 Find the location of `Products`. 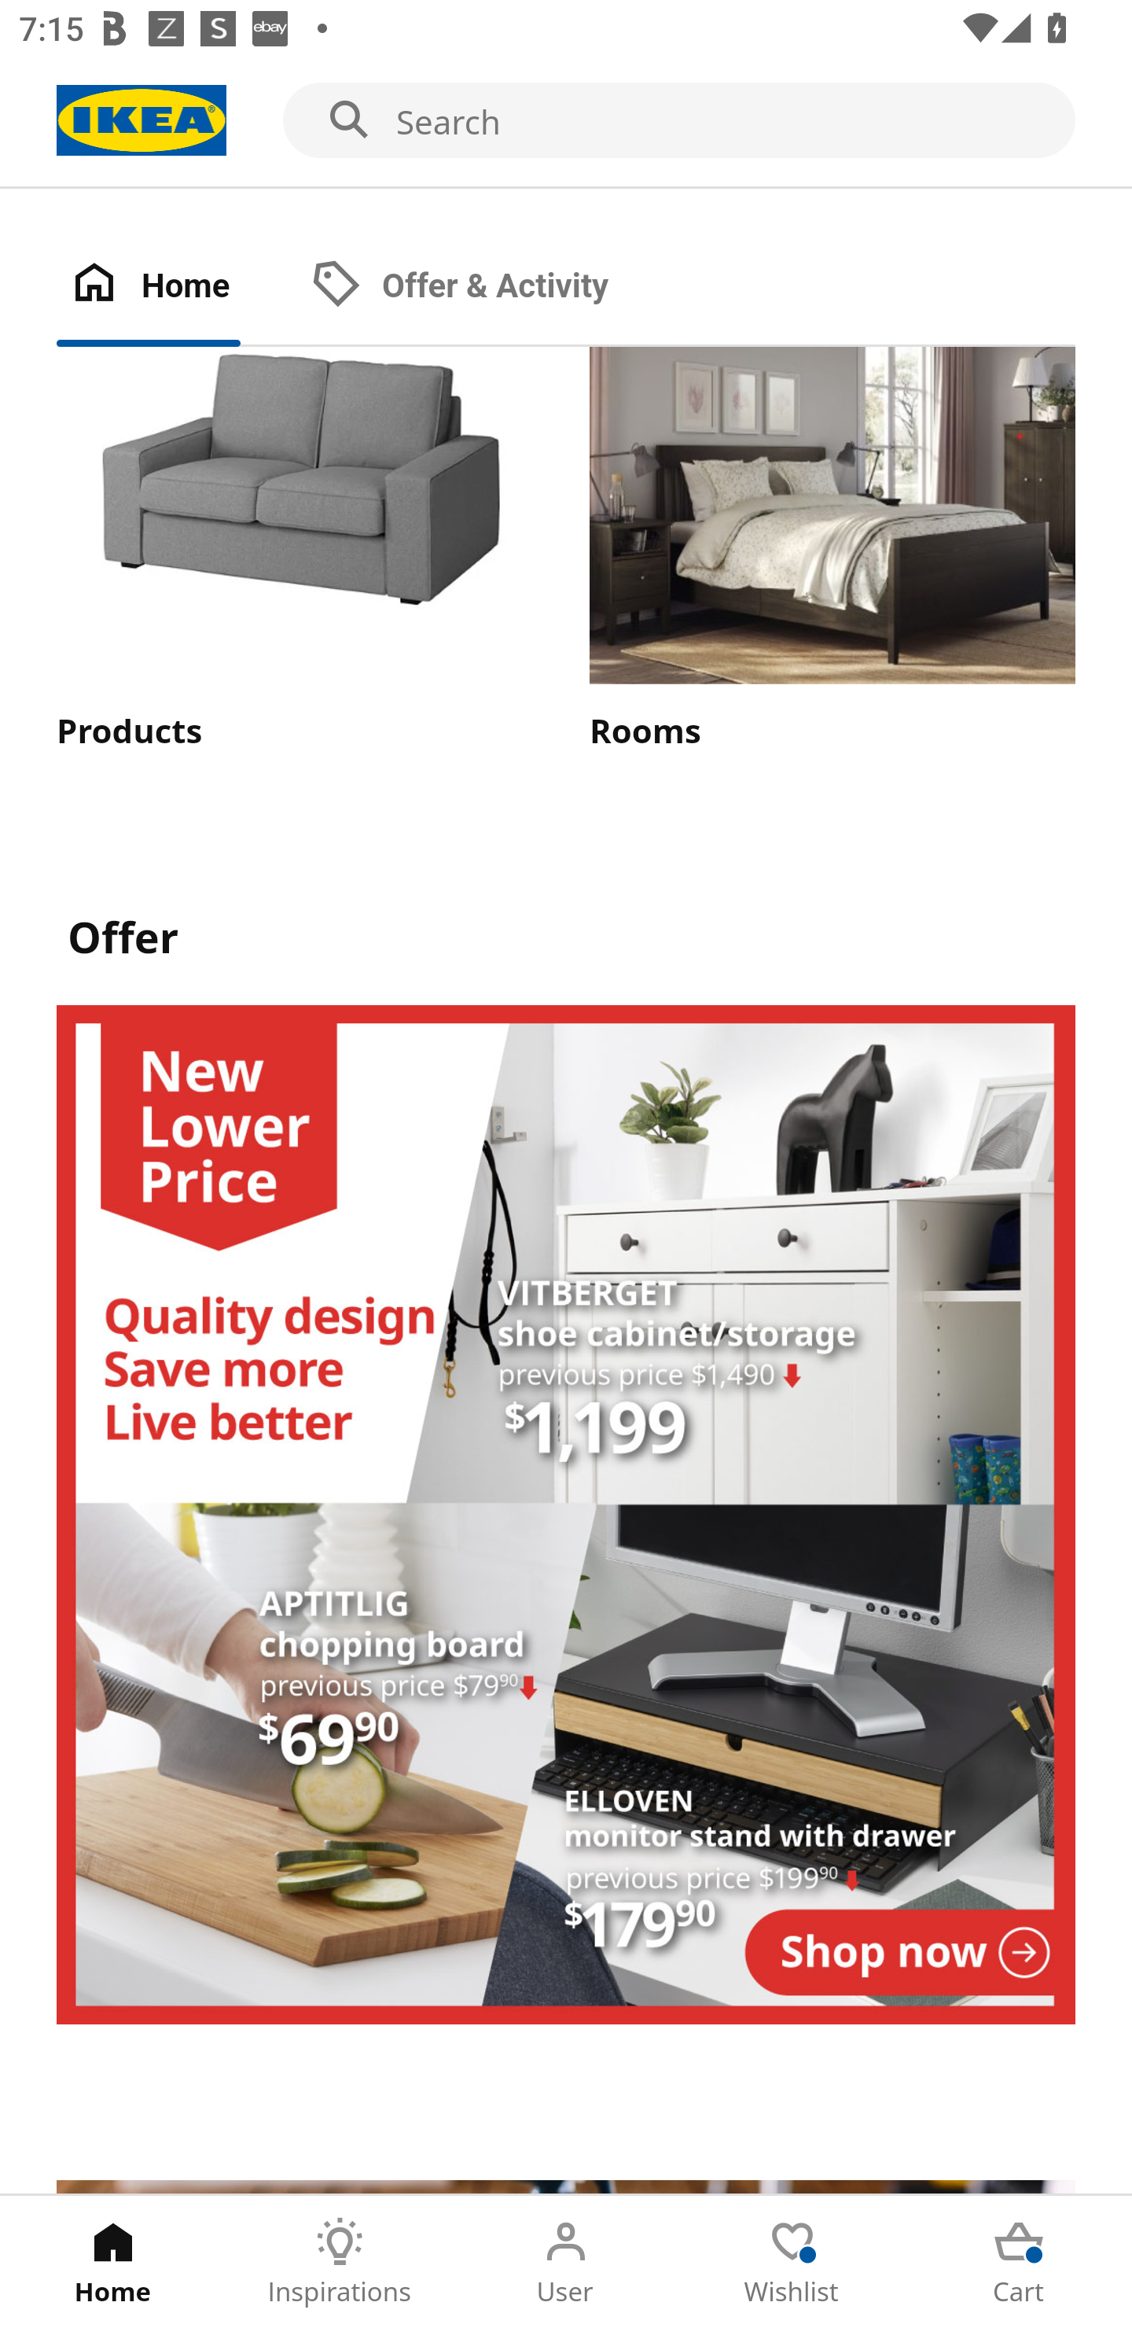

Products is located at coordinates (299, 551).